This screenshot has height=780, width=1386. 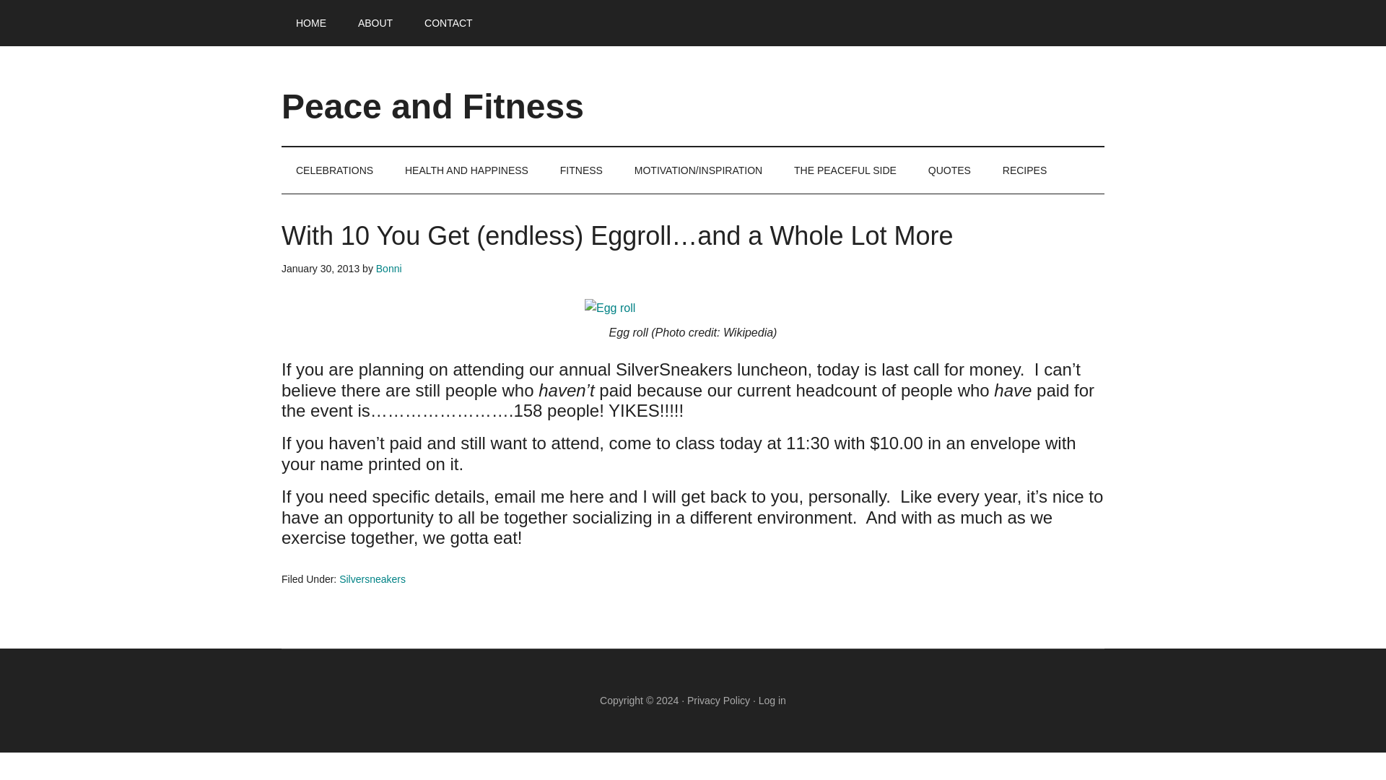 I want to click on ABOUT, so click(x=375, y=23).